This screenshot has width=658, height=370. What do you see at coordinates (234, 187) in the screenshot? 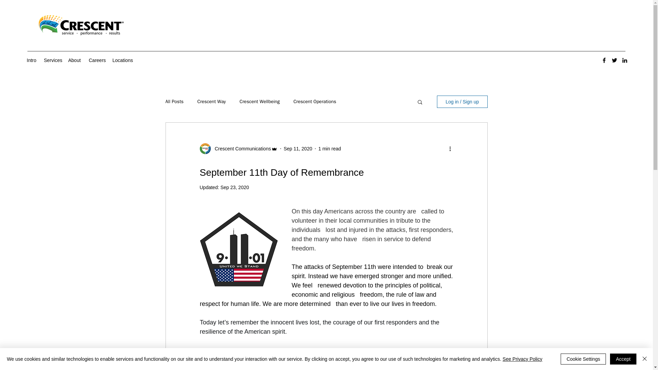
I see `Sep 23, 2020` at bounding box center [234, 187].